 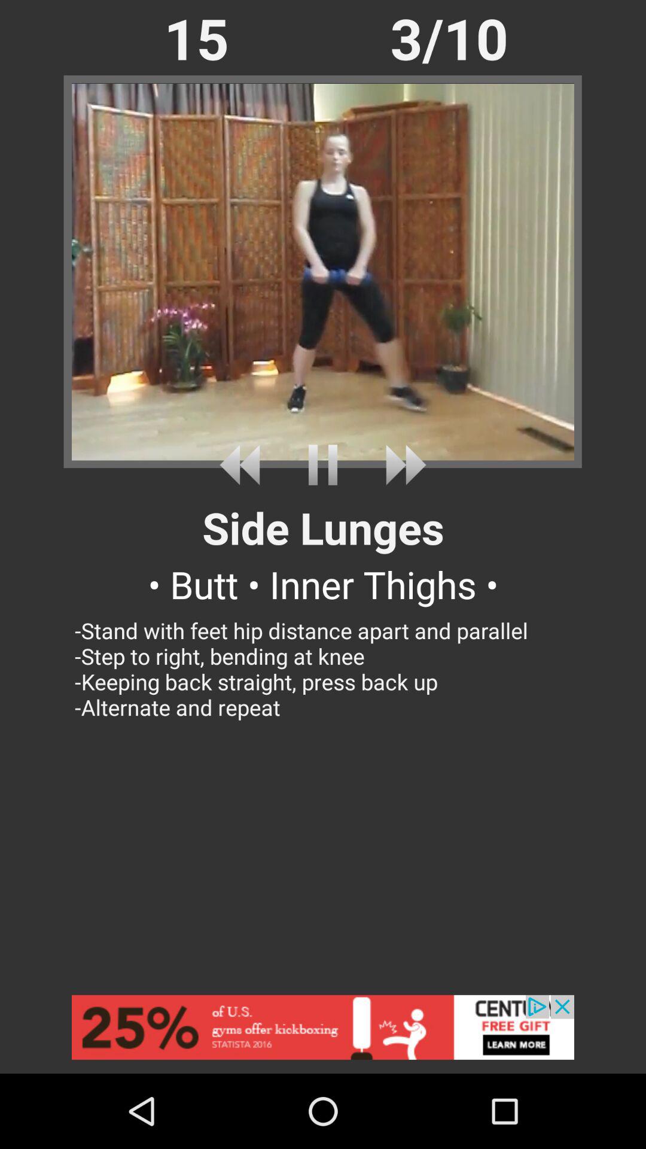 What do you see at coordinates (323, 1034) in the screenshot?
I see `advertisement` at bounding box center [323, 1034].